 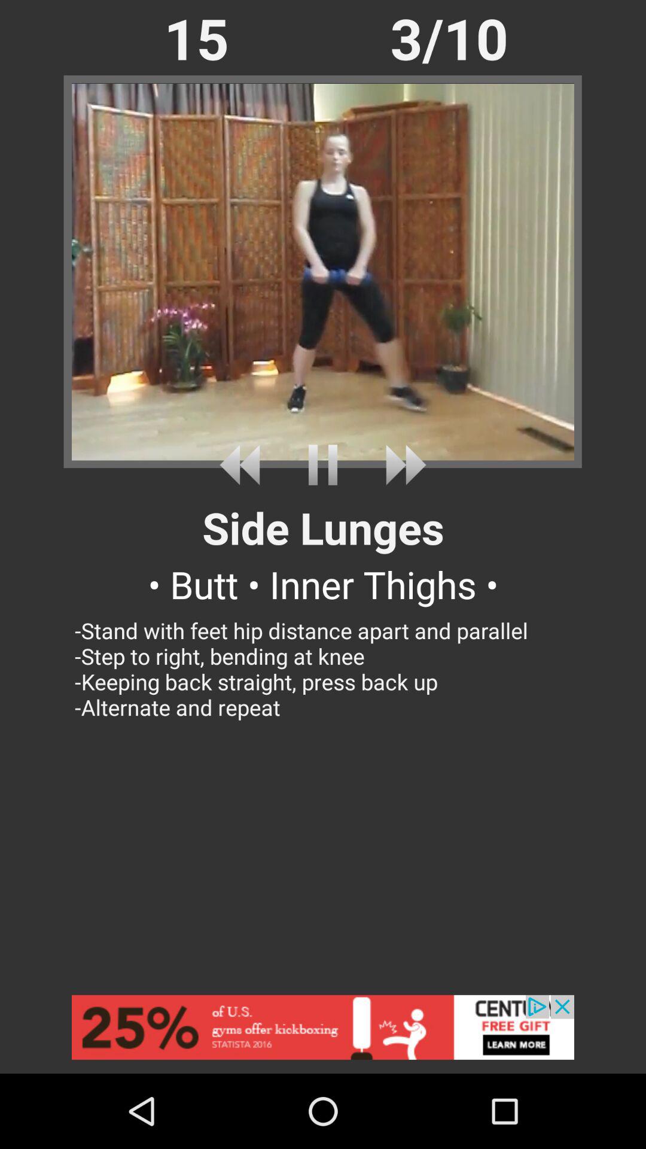 What do you see at coordinates (323, 1034) in the screenshot?
I see `advertisement` at bounding box center [323, 1034].